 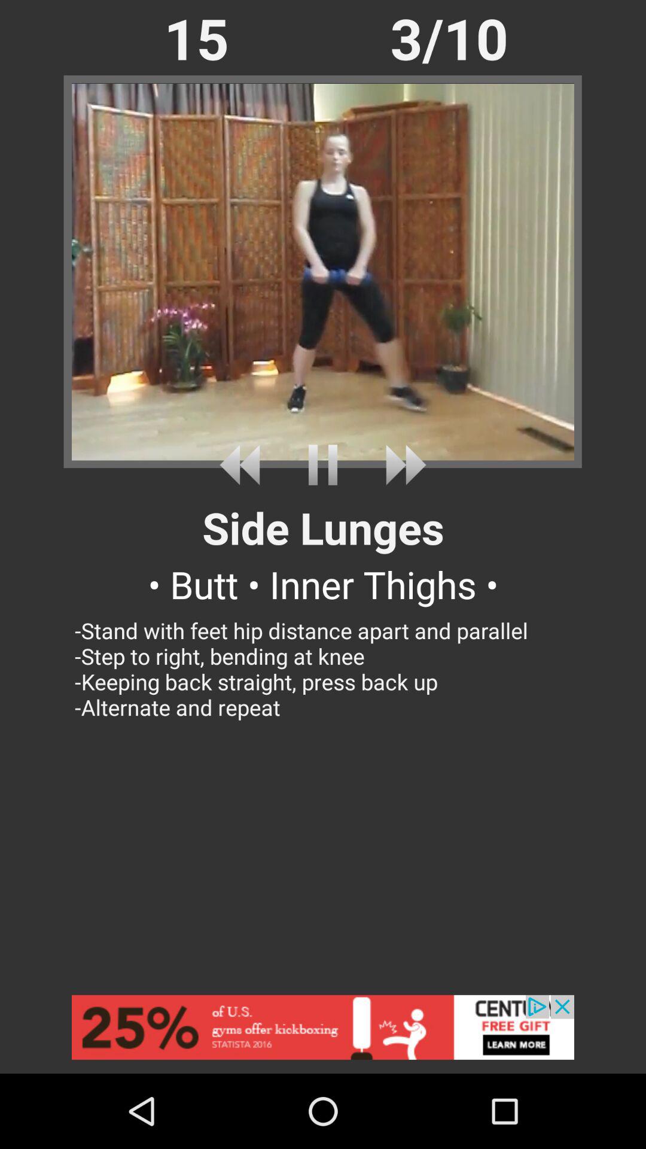 What do you see at coordinates (323, 1034) in the screenshot?
I see `advertisement` at bounding box center [323, 1034].